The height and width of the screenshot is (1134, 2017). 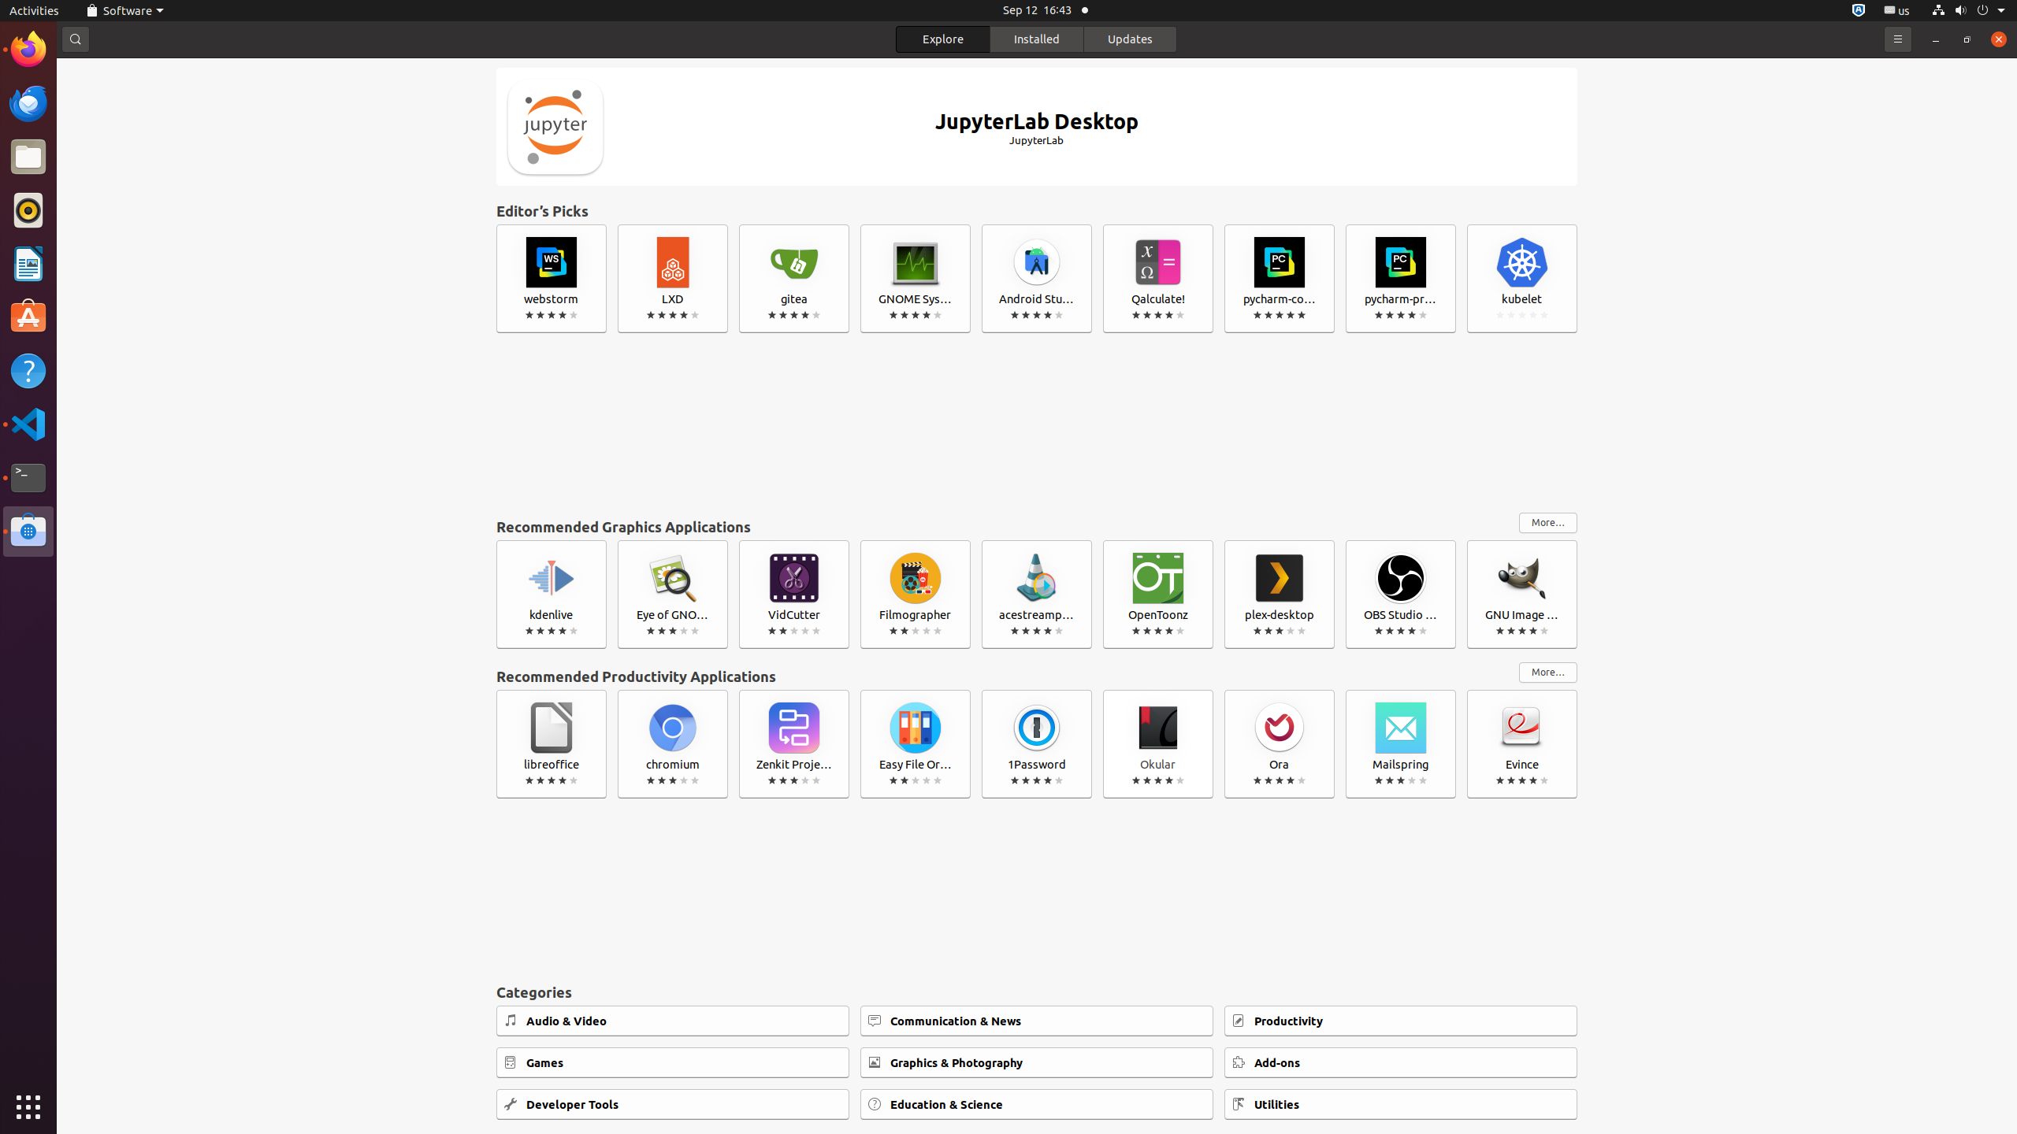 What do you see at coordinates (552, 743) in the screenshot?
I see `libreoffice` at bounding box center [552, 743].